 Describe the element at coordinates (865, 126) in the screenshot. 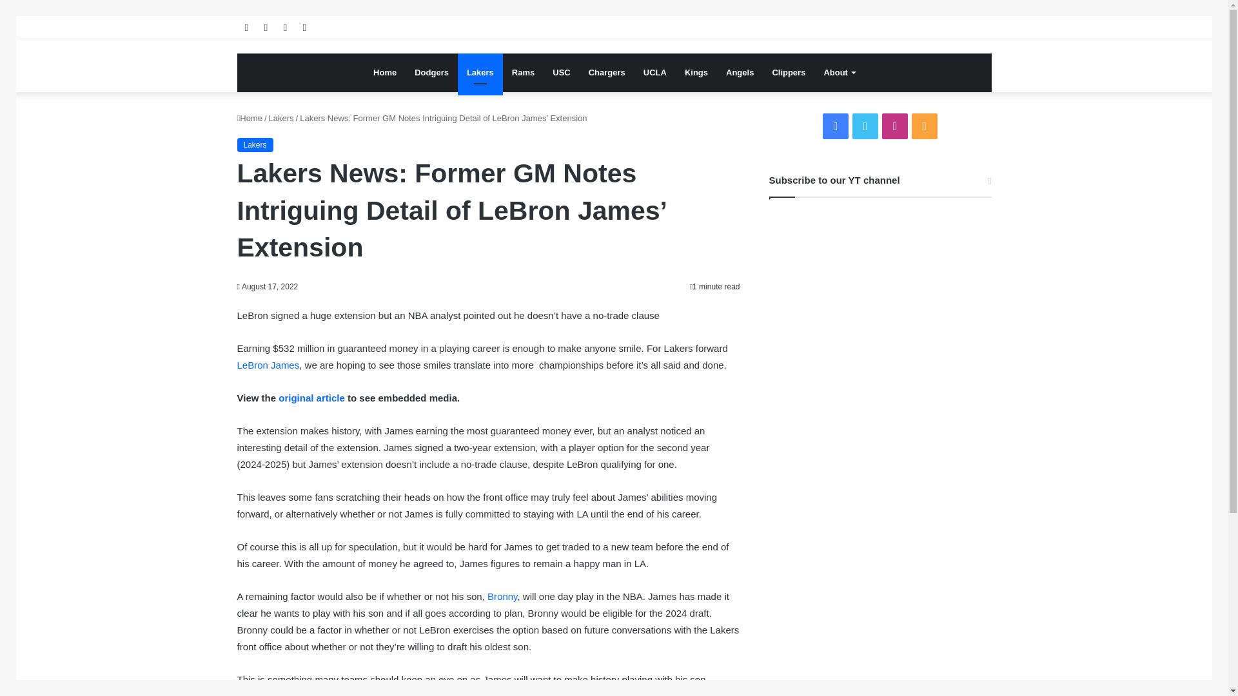

I see `Twitter` at that location.